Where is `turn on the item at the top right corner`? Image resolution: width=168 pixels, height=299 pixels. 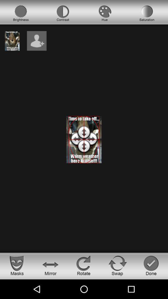
turn on the item at the top right corner is located at coordinates (147, 13).